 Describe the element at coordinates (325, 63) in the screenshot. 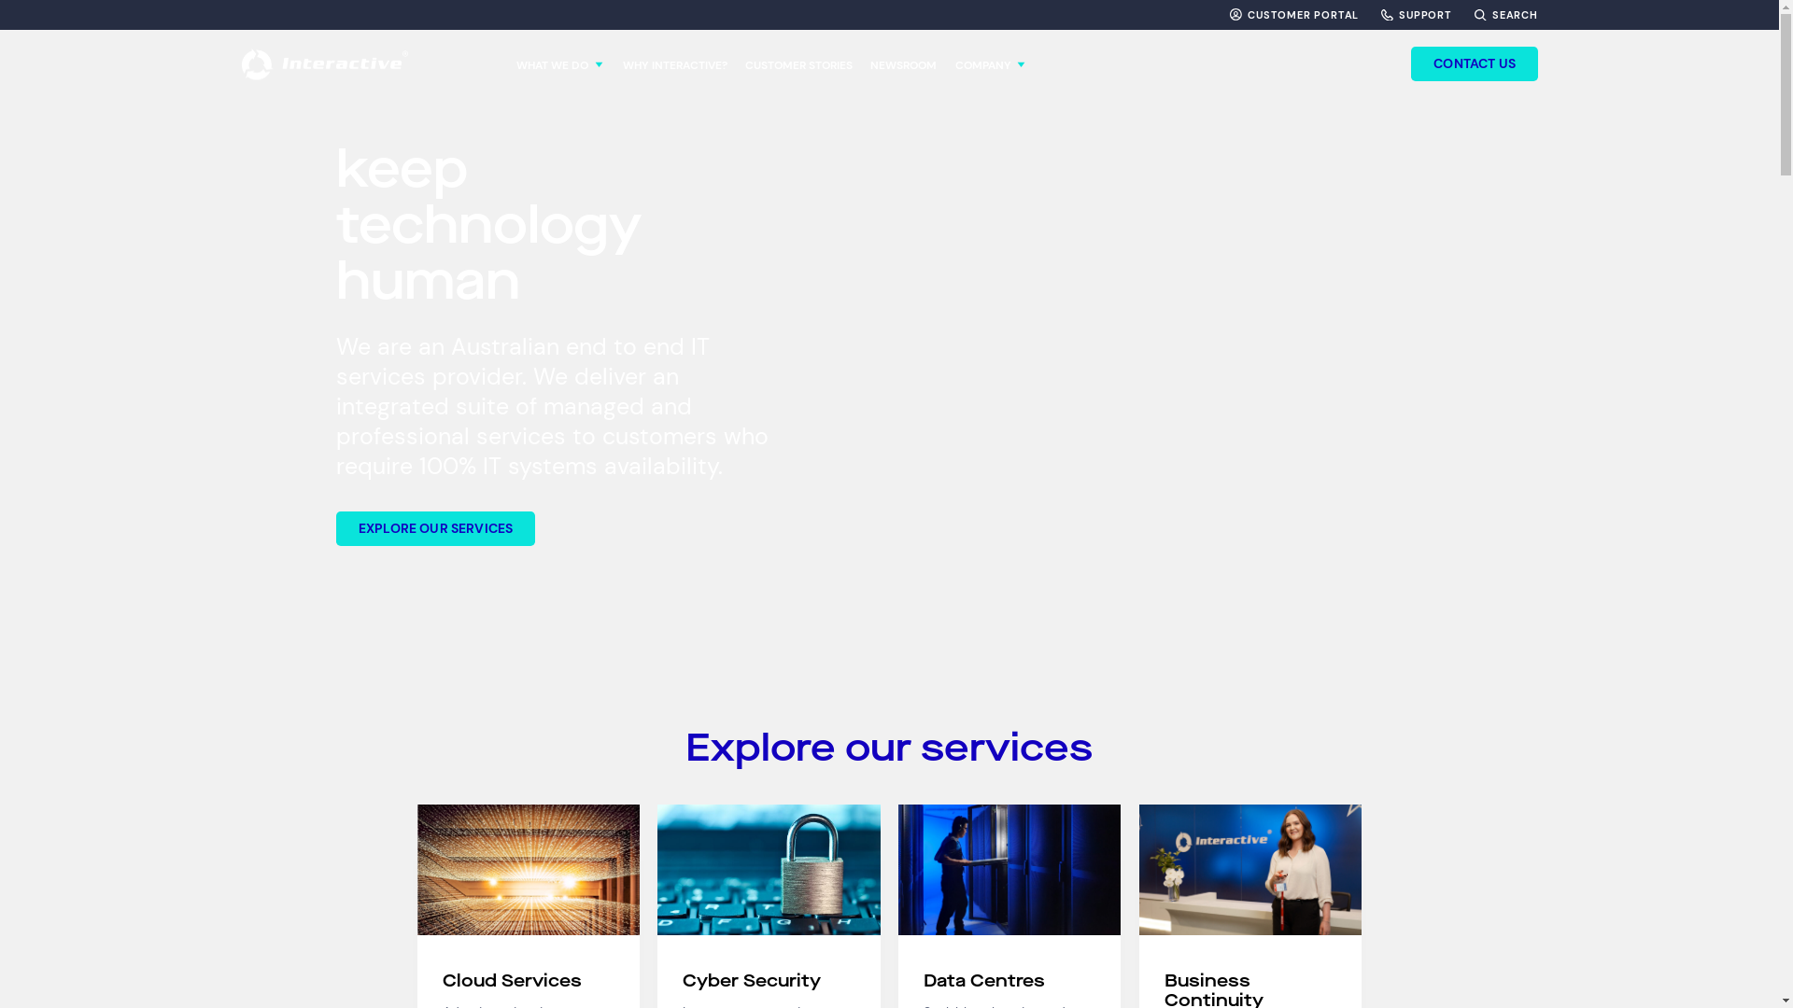

I see `Interactive` at that location.